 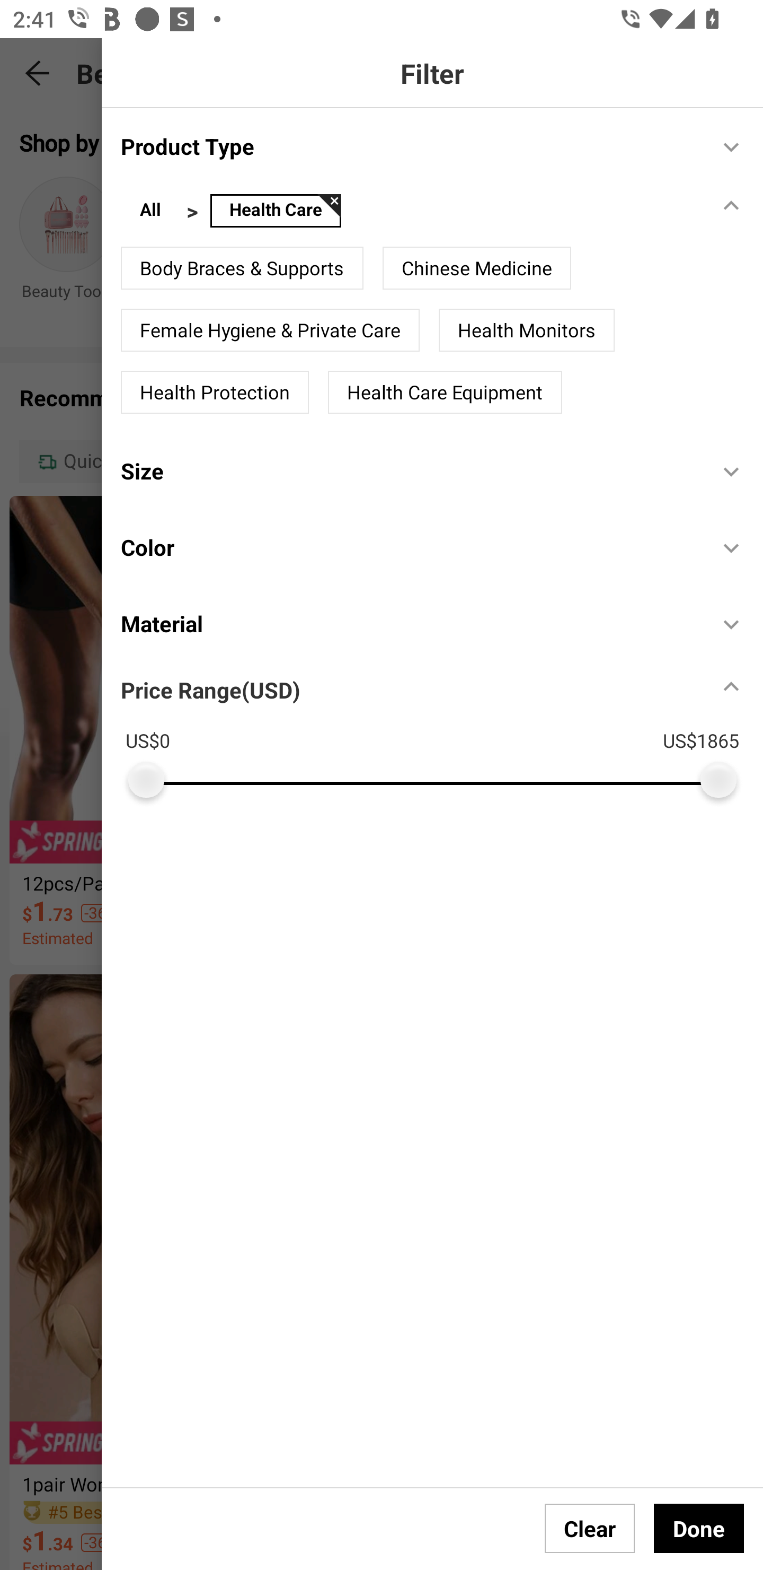 What do you see at coordinates (270, 330) in the screenshot?
I see `Female Hygiene & Private Care` at bounding box center [270, 330].